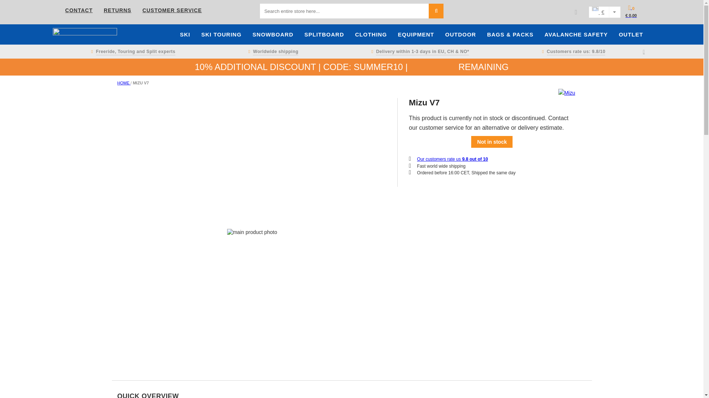 This screenshot has height=398, width=709. What do you see at coordinates (79, 10) in the screenshot?
I see `CONTACT` at bounding box center [79, 10].